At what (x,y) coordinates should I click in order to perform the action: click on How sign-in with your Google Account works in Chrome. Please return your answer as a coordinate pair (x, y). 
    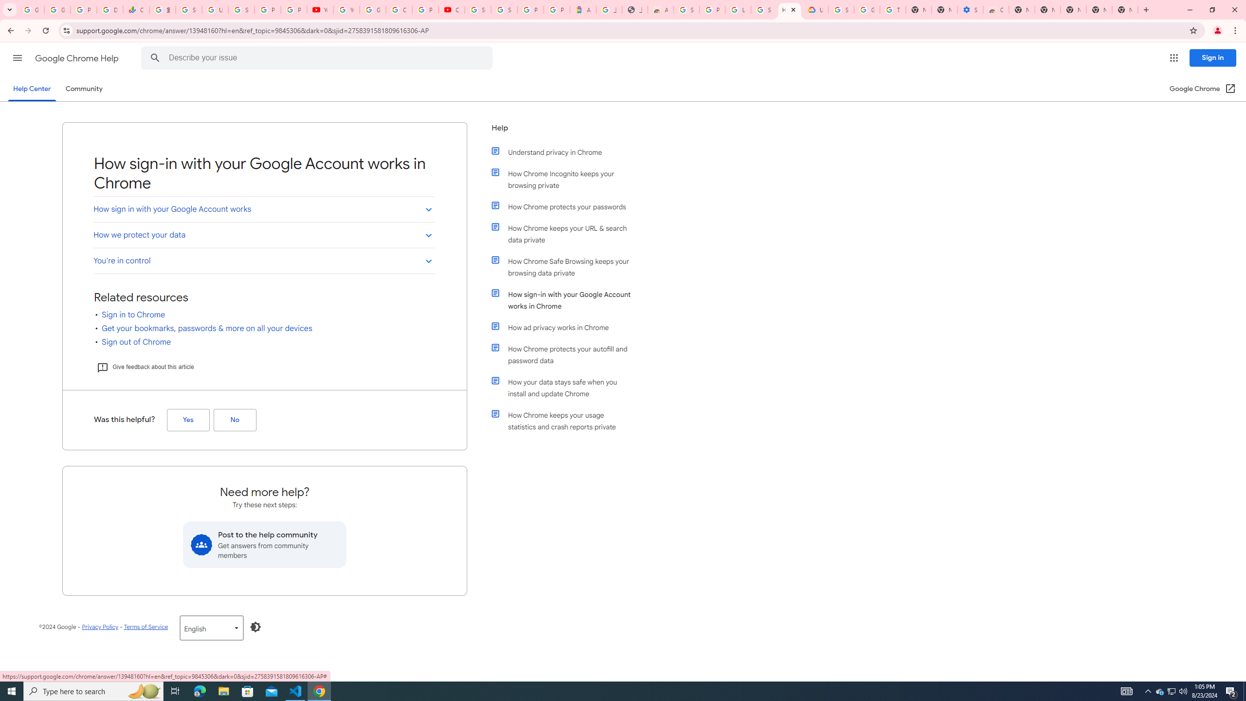
    Looking at the image, I should click on (566, 300).